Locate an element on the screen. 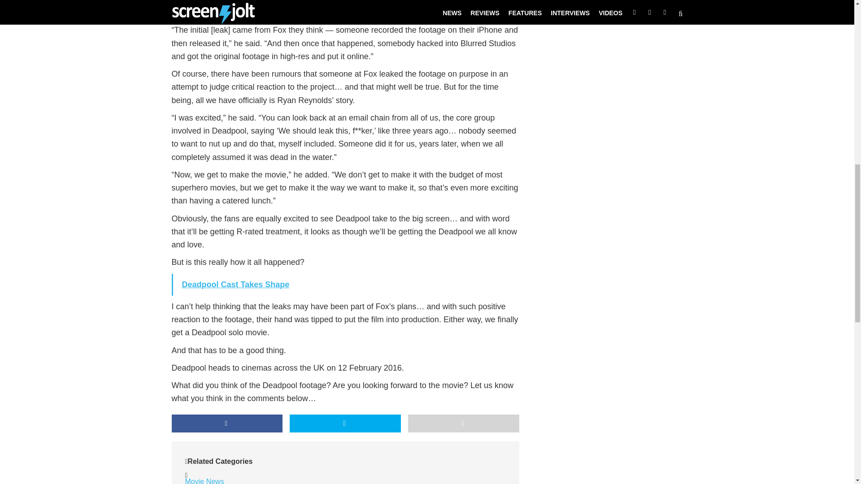 The width and height of the screenshot is (861, 484). Marvel is located at coordinates (230, 483).